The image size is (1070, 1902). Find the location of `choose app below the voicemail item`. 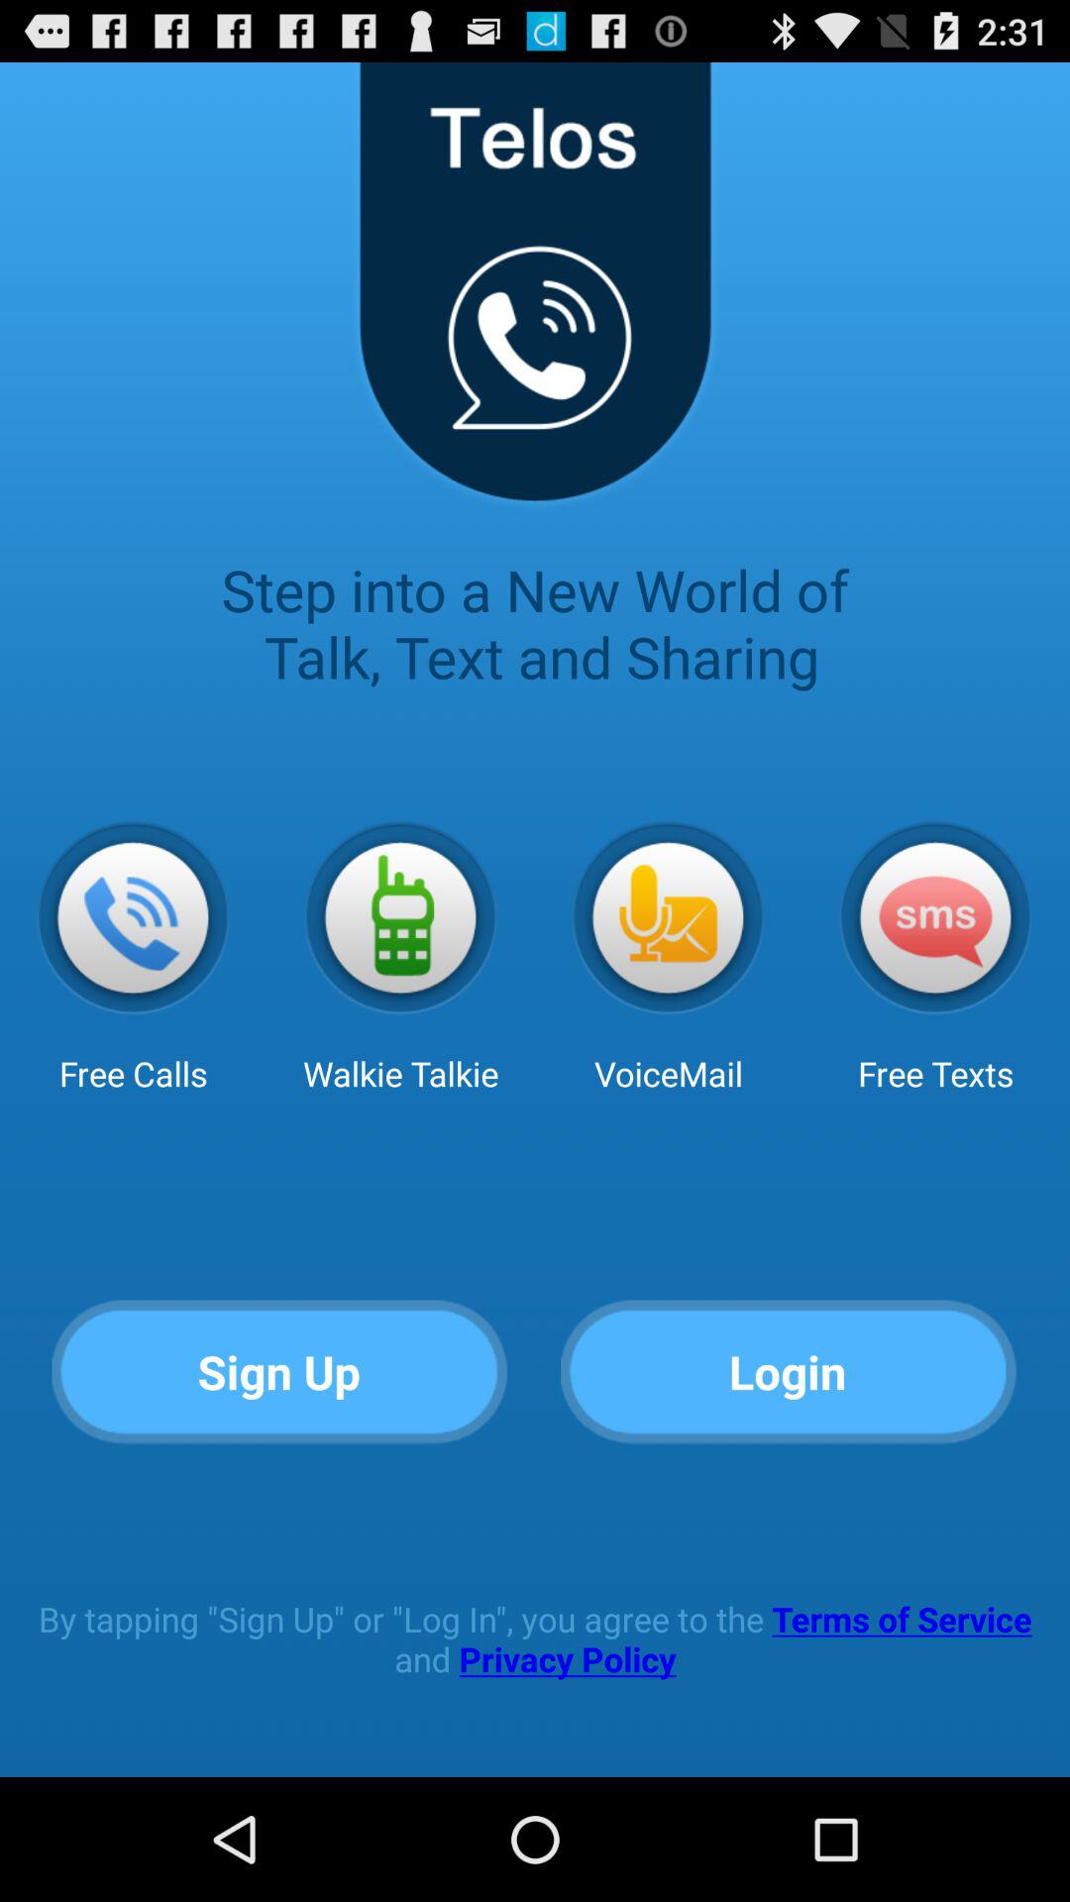

choose app below the voicemail item is located at coordinates (789, 1373).